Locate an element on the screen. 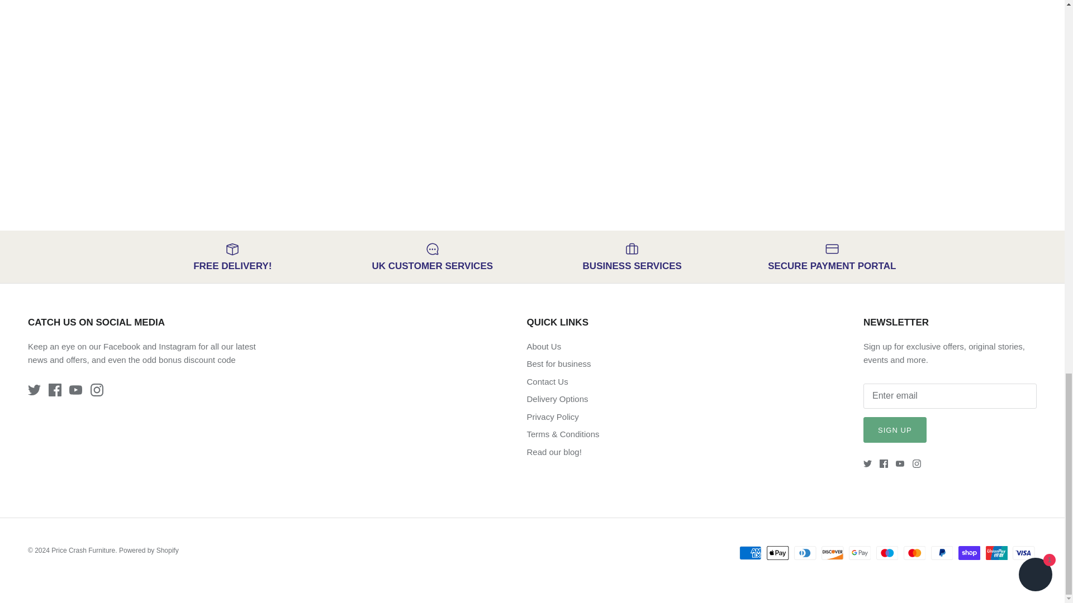  Instagram is located at coordinates (96, 390).